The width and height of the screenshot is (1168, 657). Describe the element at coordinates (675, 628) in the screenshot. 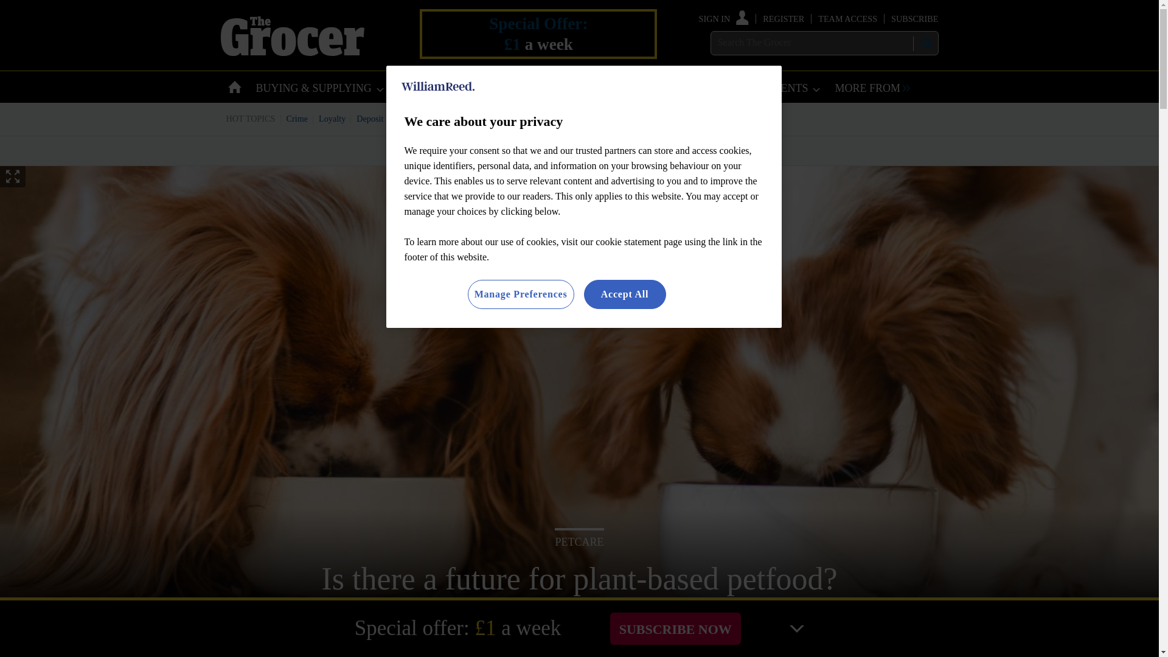

I see `SUBSCRIBE NOW` at that location.